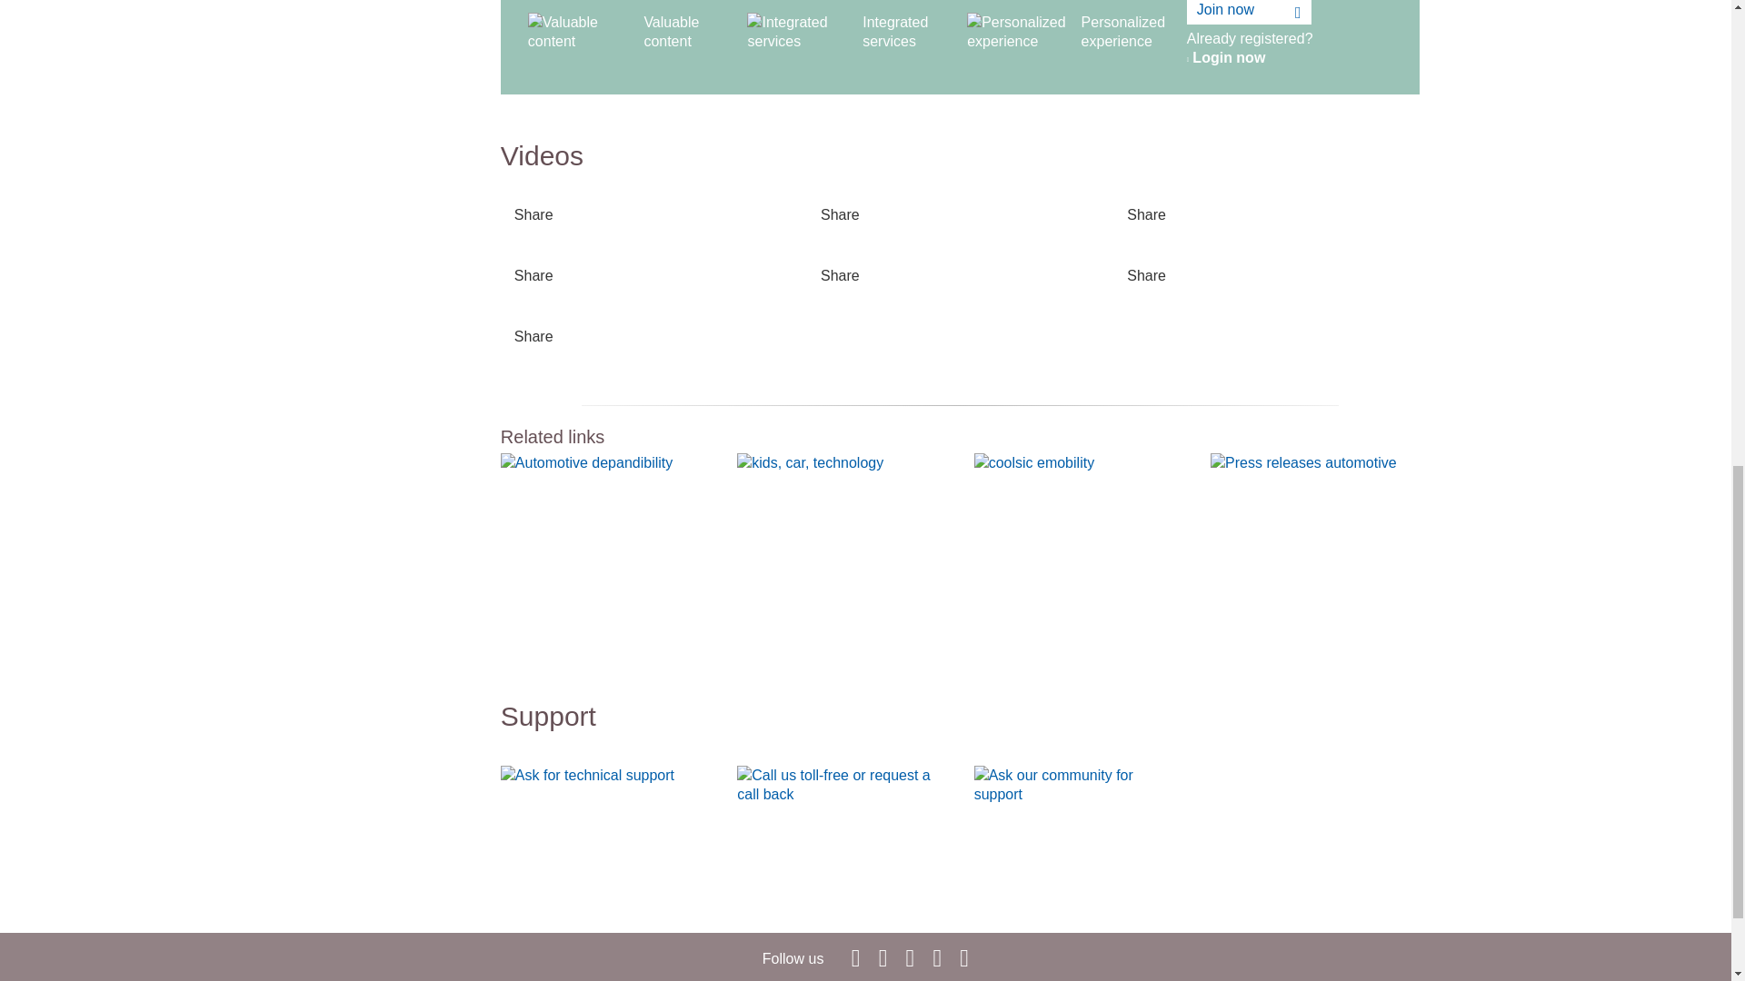 This screenshot has width=1745, height=981. What do you see at coordinates (882, 956) in the screenshot?
I see `LinkedIn` at bounding box center [882, 956].